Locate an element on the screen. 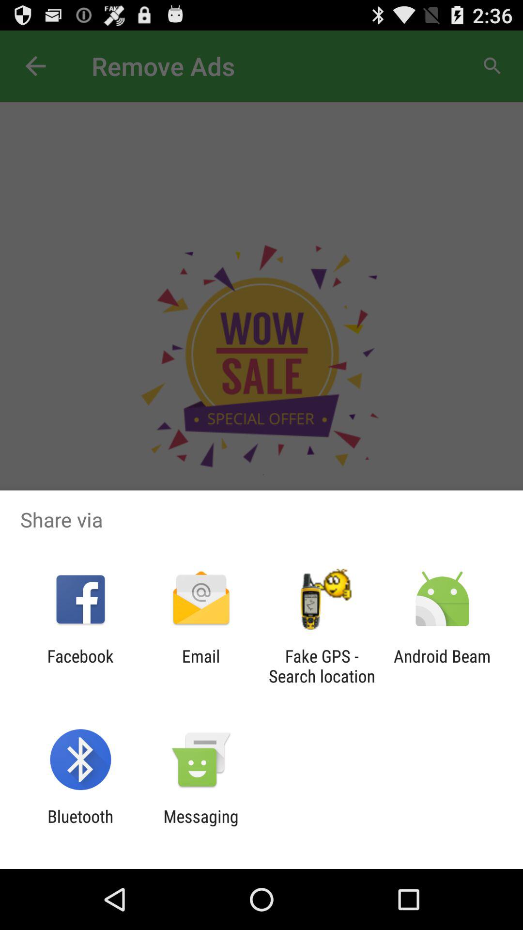  press the item to the right of email is located at coordinates (322, 666).